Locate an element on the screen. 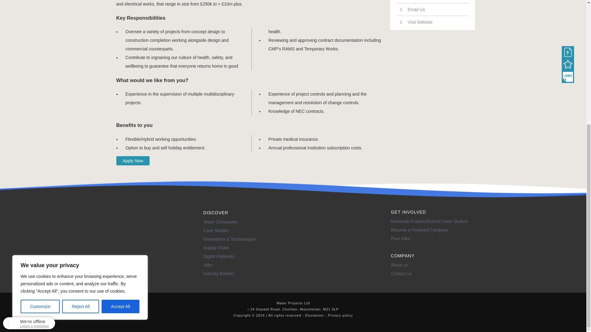 The height and width of the screenshot is (332, 591). Accept All is located at coordinates (121, 110).